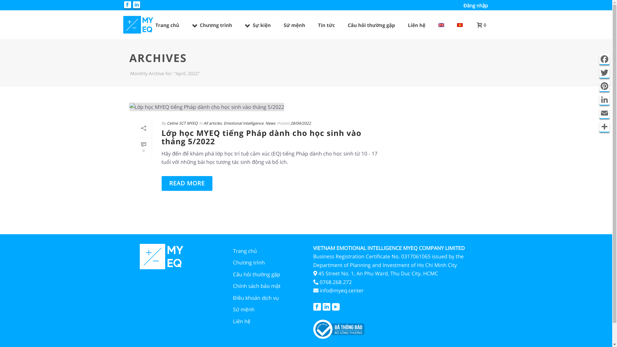 This screenshot has height=347, width=617. Describe the element at coordinates (143, 148) in the screenshot. I see `0` at that location.